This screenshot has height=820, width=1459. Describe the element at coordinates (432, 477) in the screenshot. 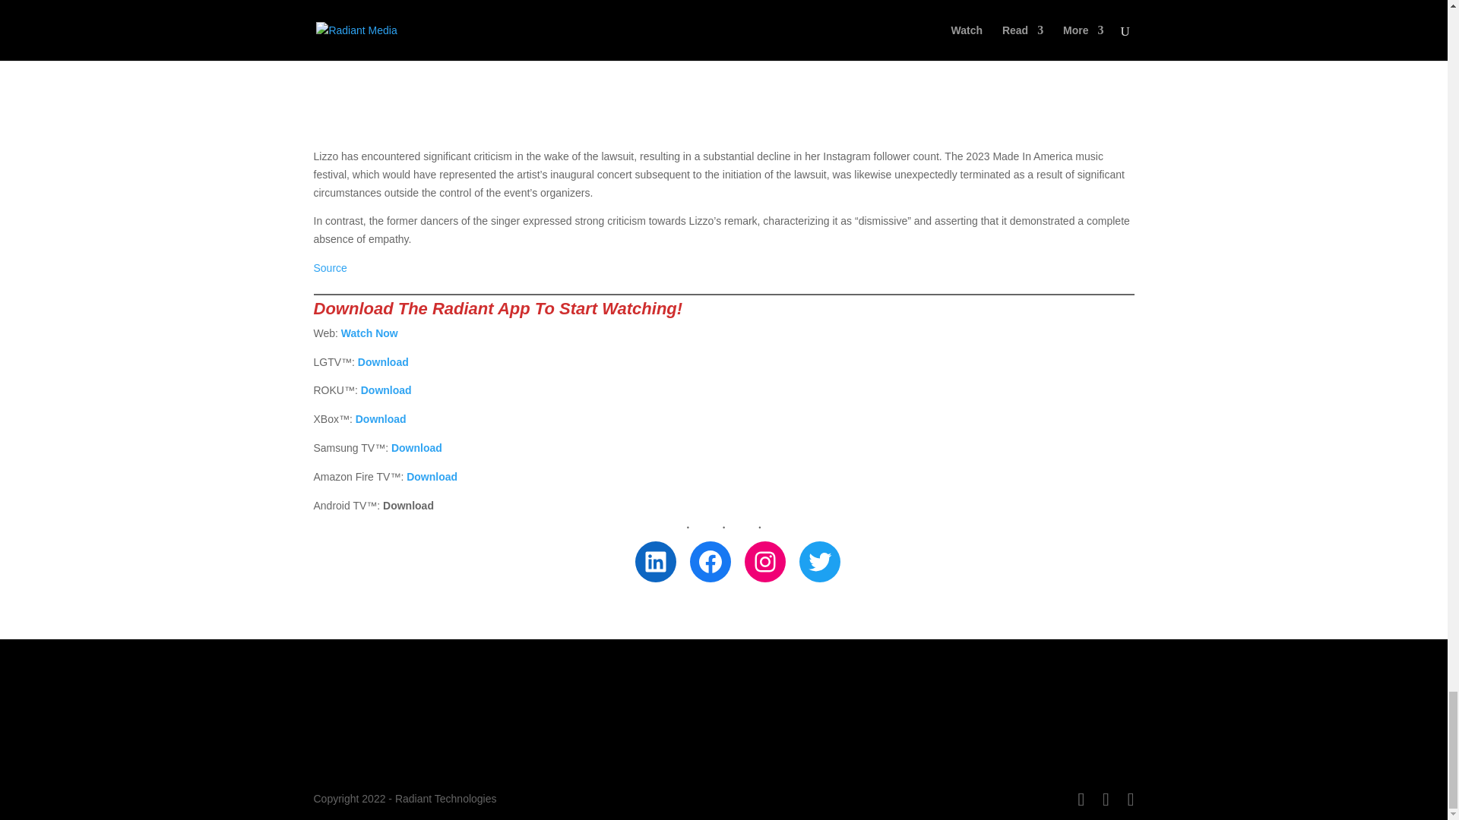

I see `Download` at that location.